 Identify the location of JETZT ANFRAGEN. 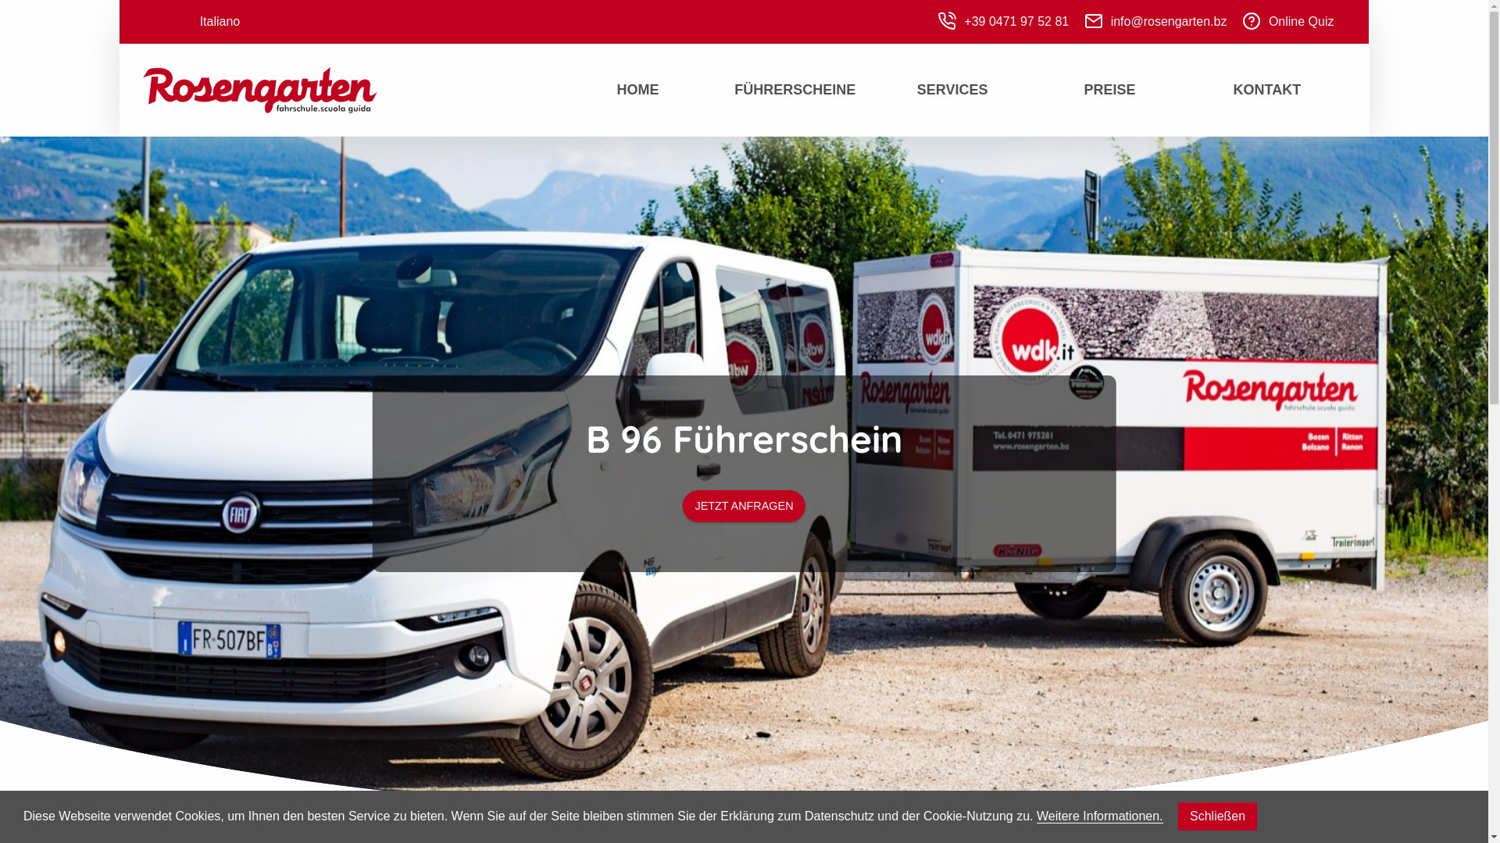
(744, 506).